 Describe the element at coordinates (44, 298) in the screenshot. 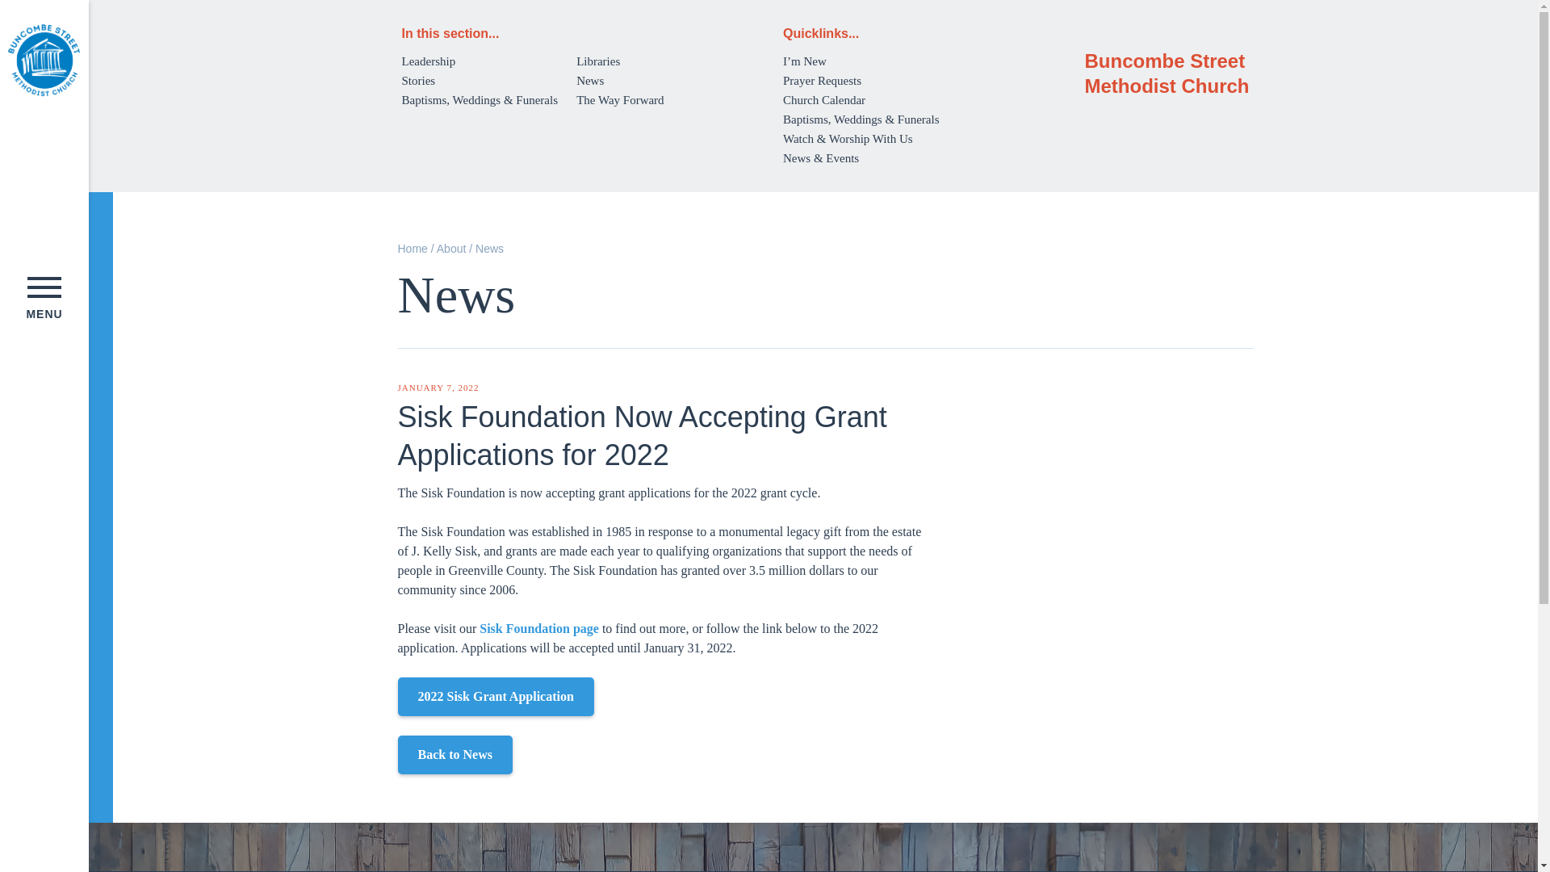

I see `MENU` at that location.